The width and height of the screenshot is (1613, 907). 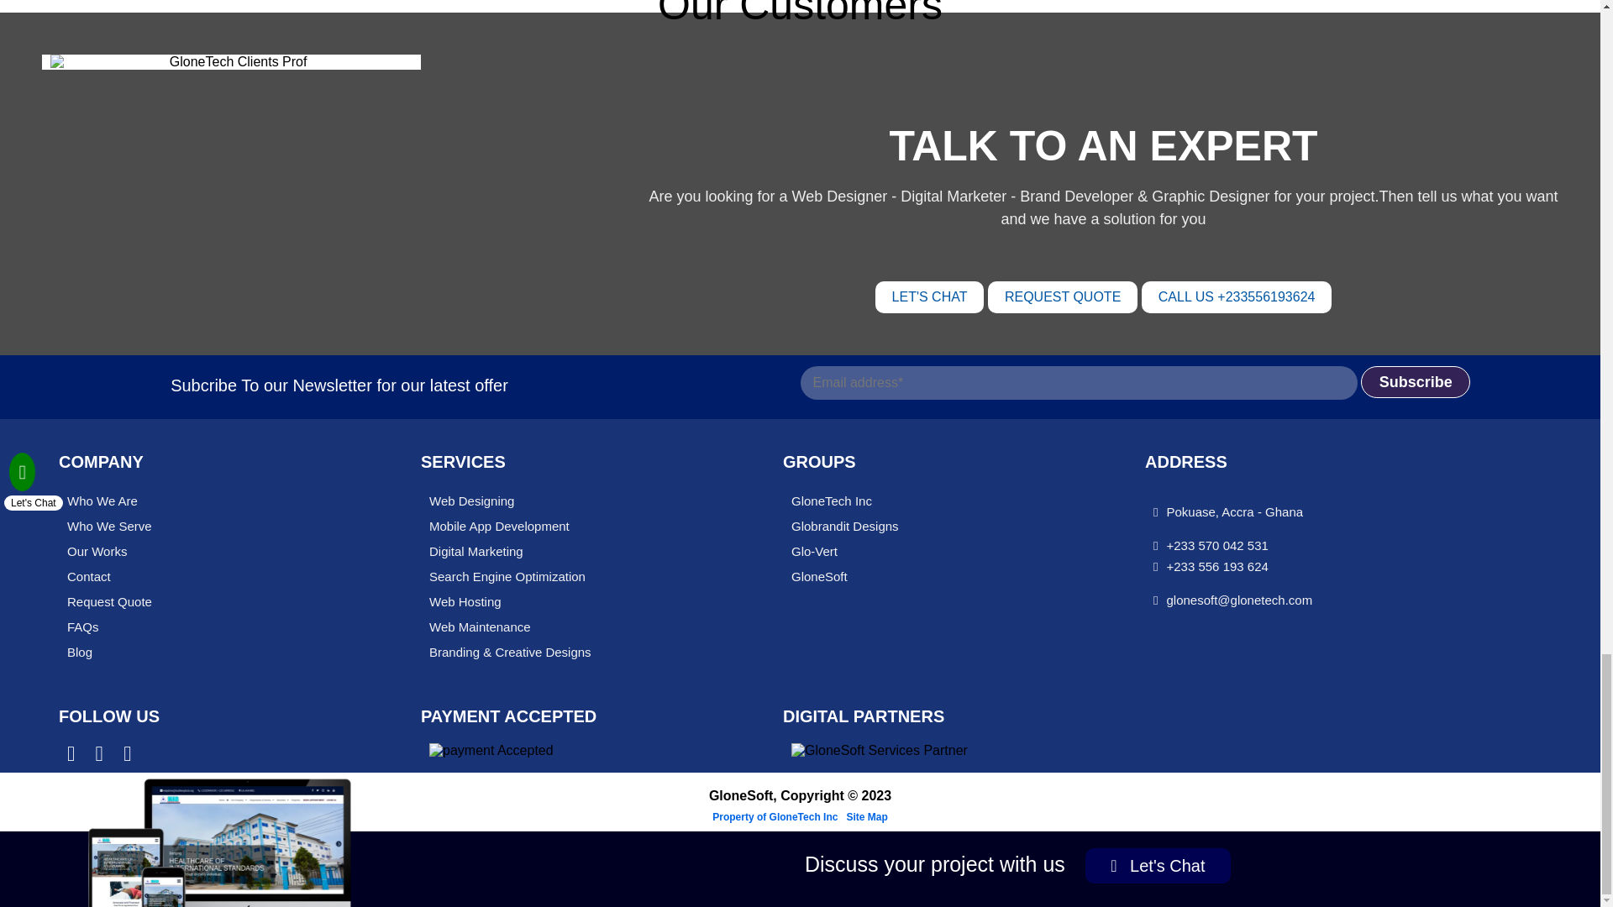 What do you see at coordinates (210, 576) in the screenshot?
I see `Contact` at bounding box center [210, 576].